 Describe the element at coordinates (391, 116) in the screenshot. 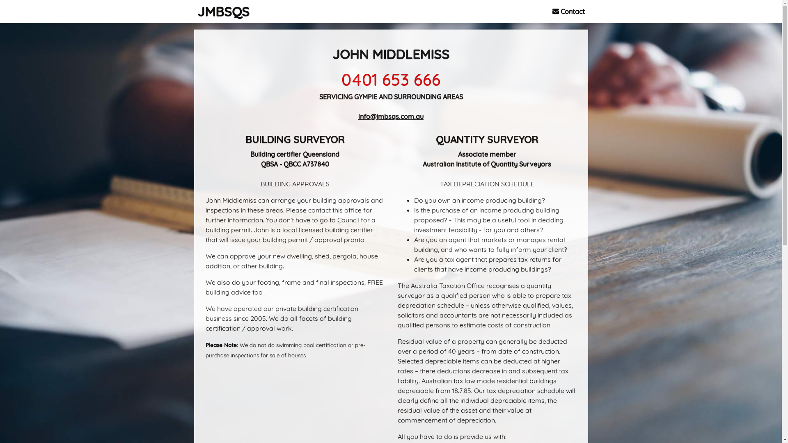

I see `info@jmbsqs.com.au` at that location.